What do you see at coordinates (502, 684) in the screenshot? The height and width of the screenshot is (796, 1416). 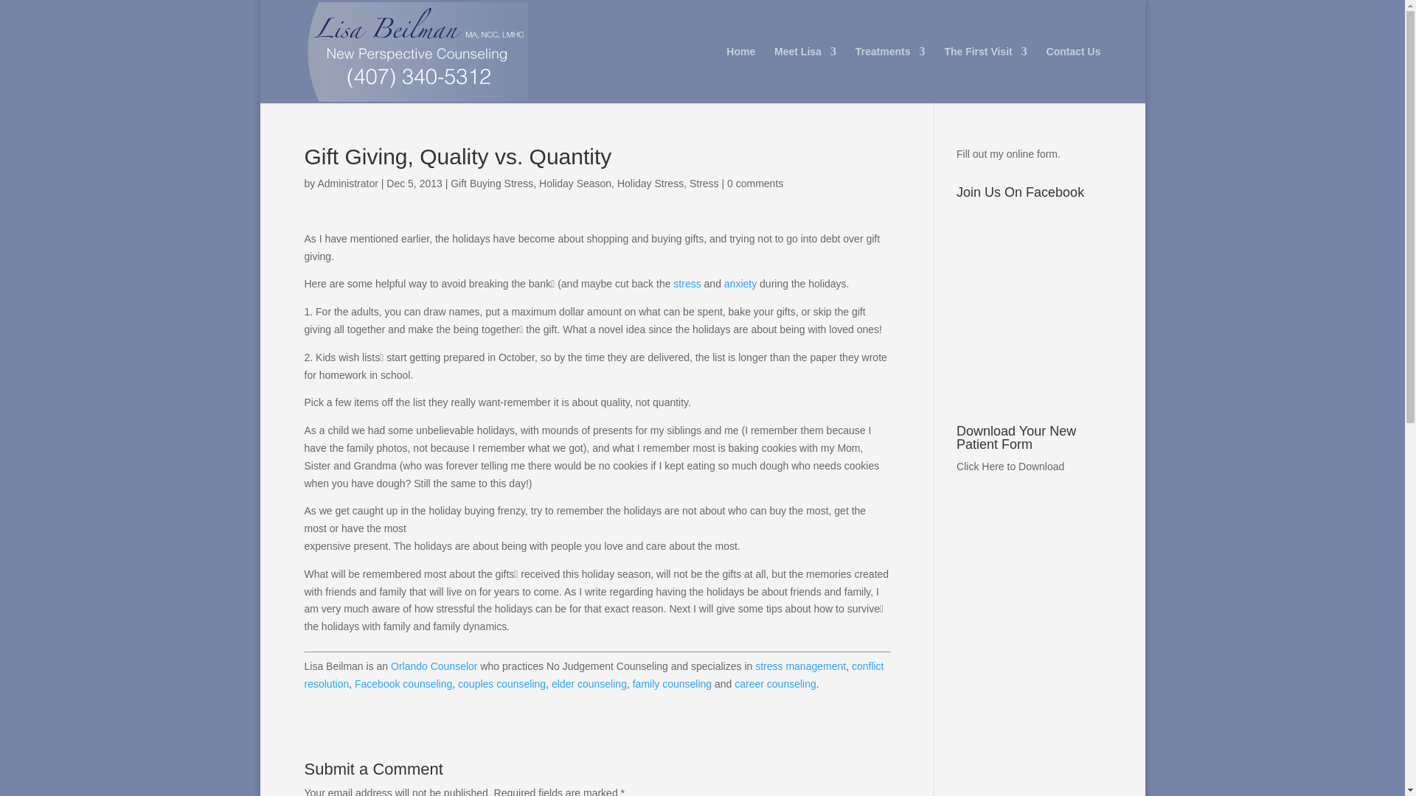 I see `couples counseling` at bounding box center [502, 684].